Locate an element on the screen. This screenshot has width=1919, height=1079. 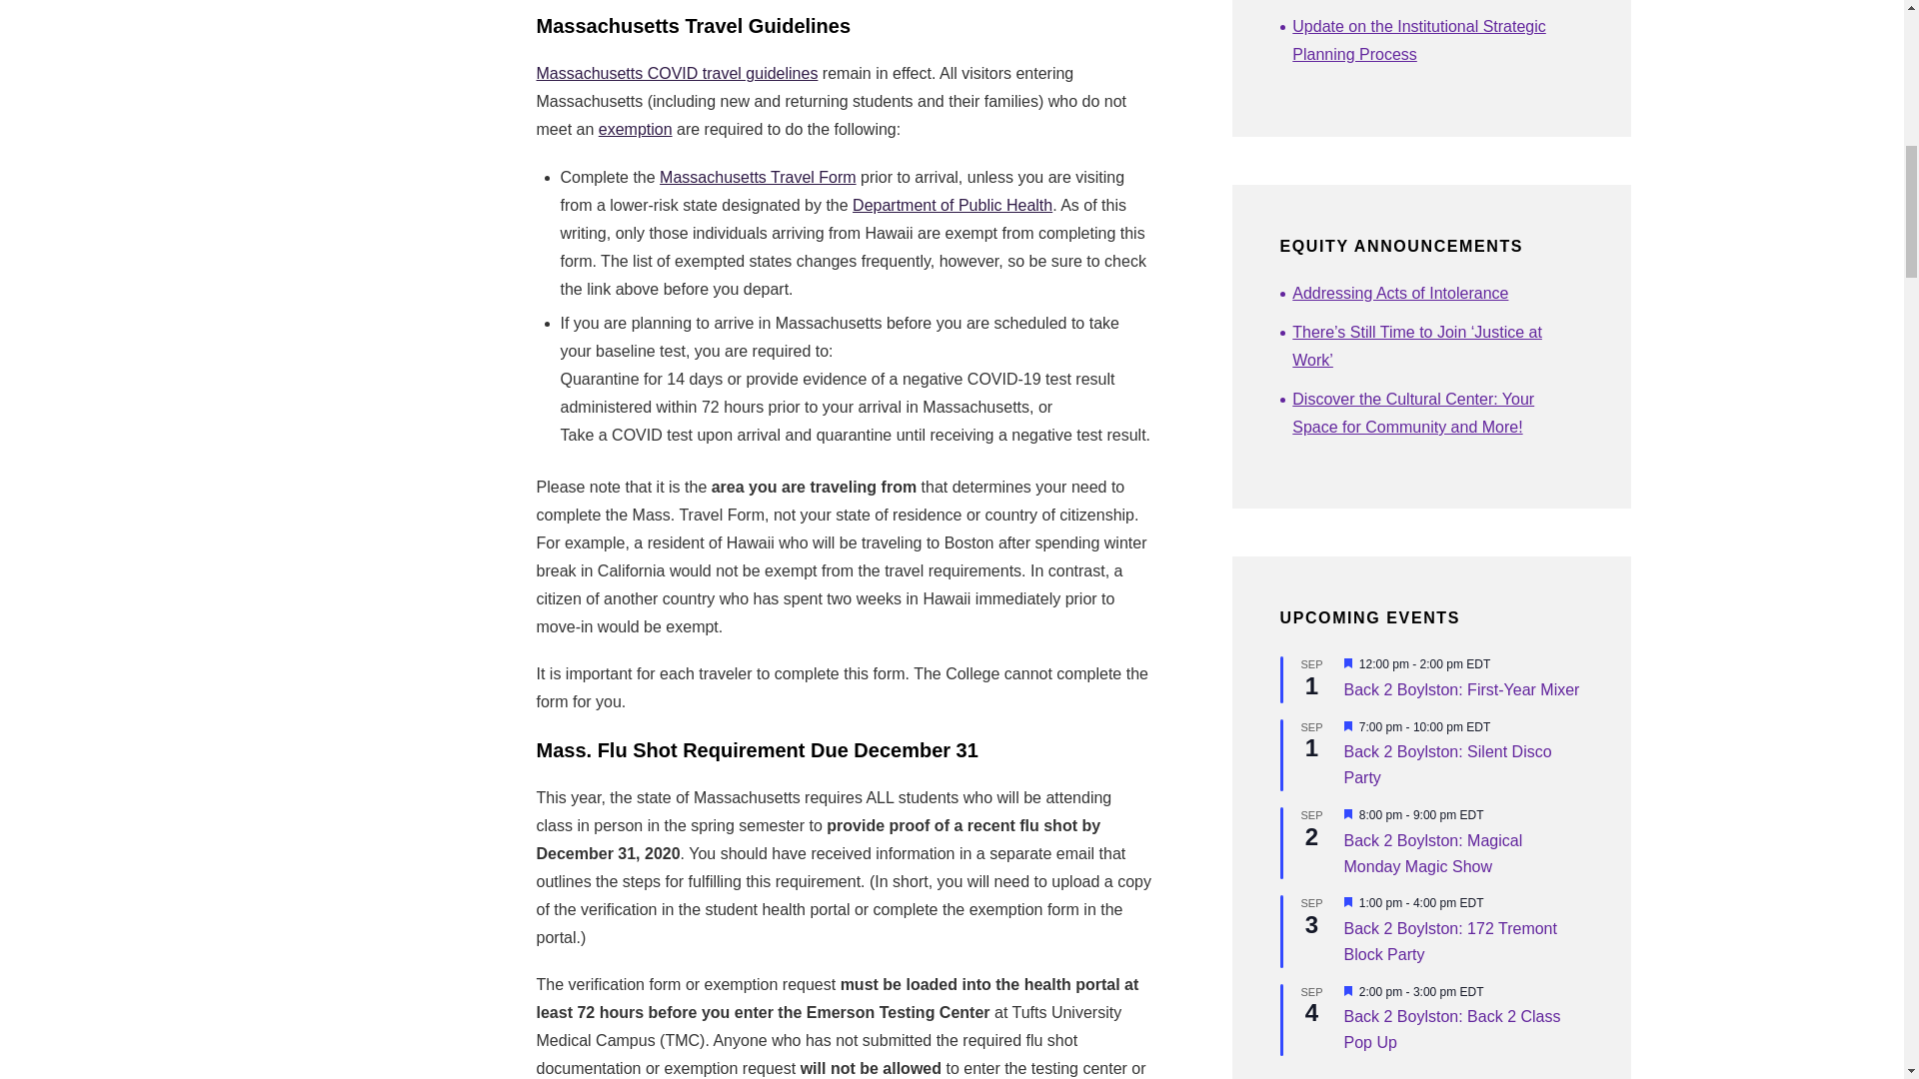
Massachusetts COVID travel guidelines is located at coordinates (676, 73).